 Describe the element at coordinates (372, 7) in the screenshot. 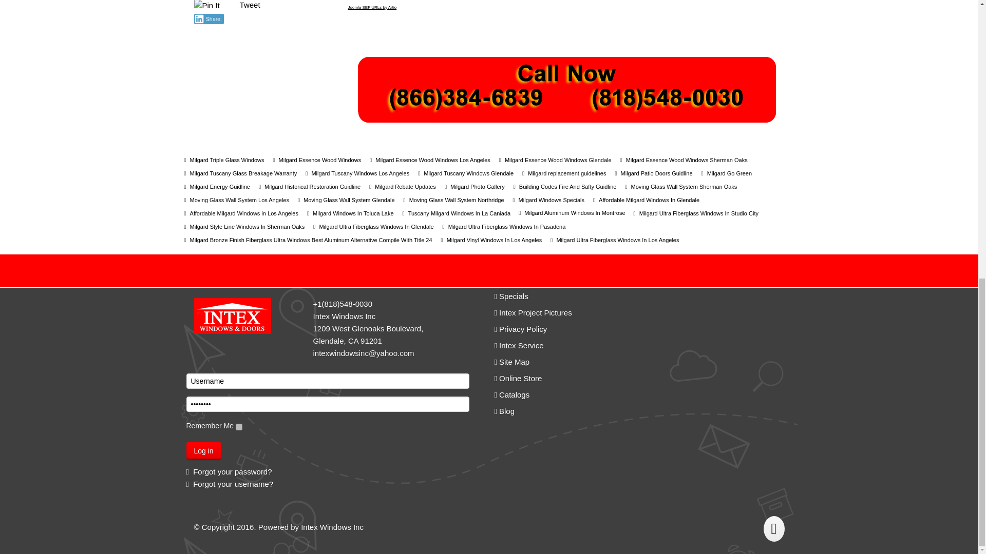

I see `Joomla SEF URLs by Artio` at that location.